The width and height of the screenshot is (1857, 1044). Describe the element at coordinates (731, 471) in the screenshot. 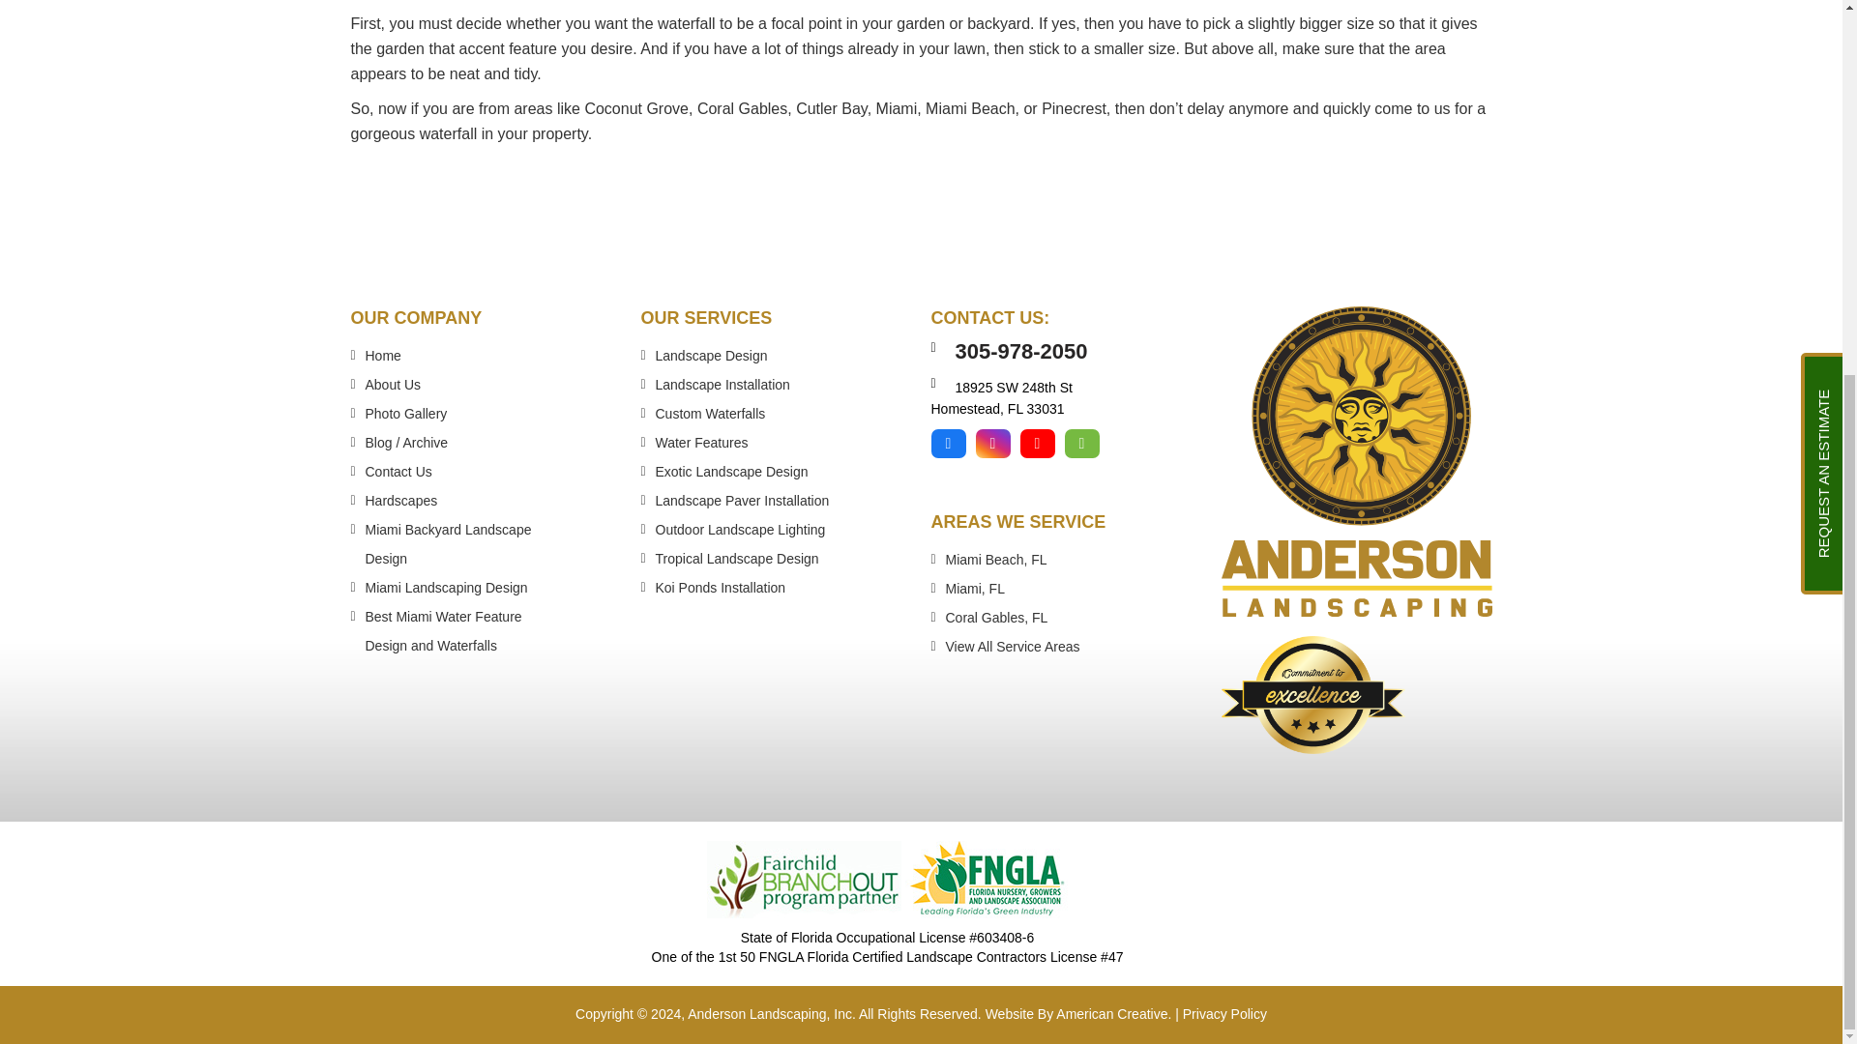

I see `Exotic Landscape Design` at that location.